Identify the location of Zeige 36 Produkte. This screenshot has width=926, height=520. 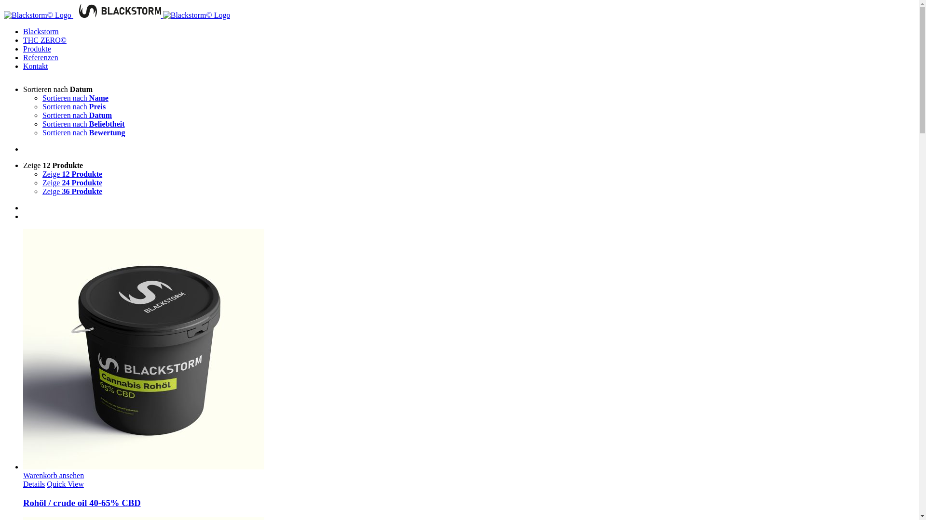
(72, 192).